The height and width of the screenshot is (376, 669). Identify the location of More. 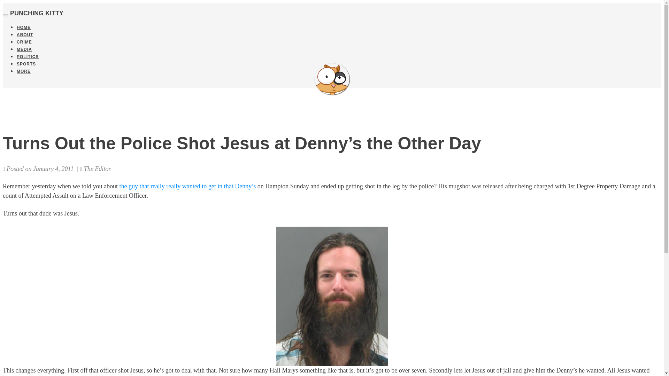
(24, 71).